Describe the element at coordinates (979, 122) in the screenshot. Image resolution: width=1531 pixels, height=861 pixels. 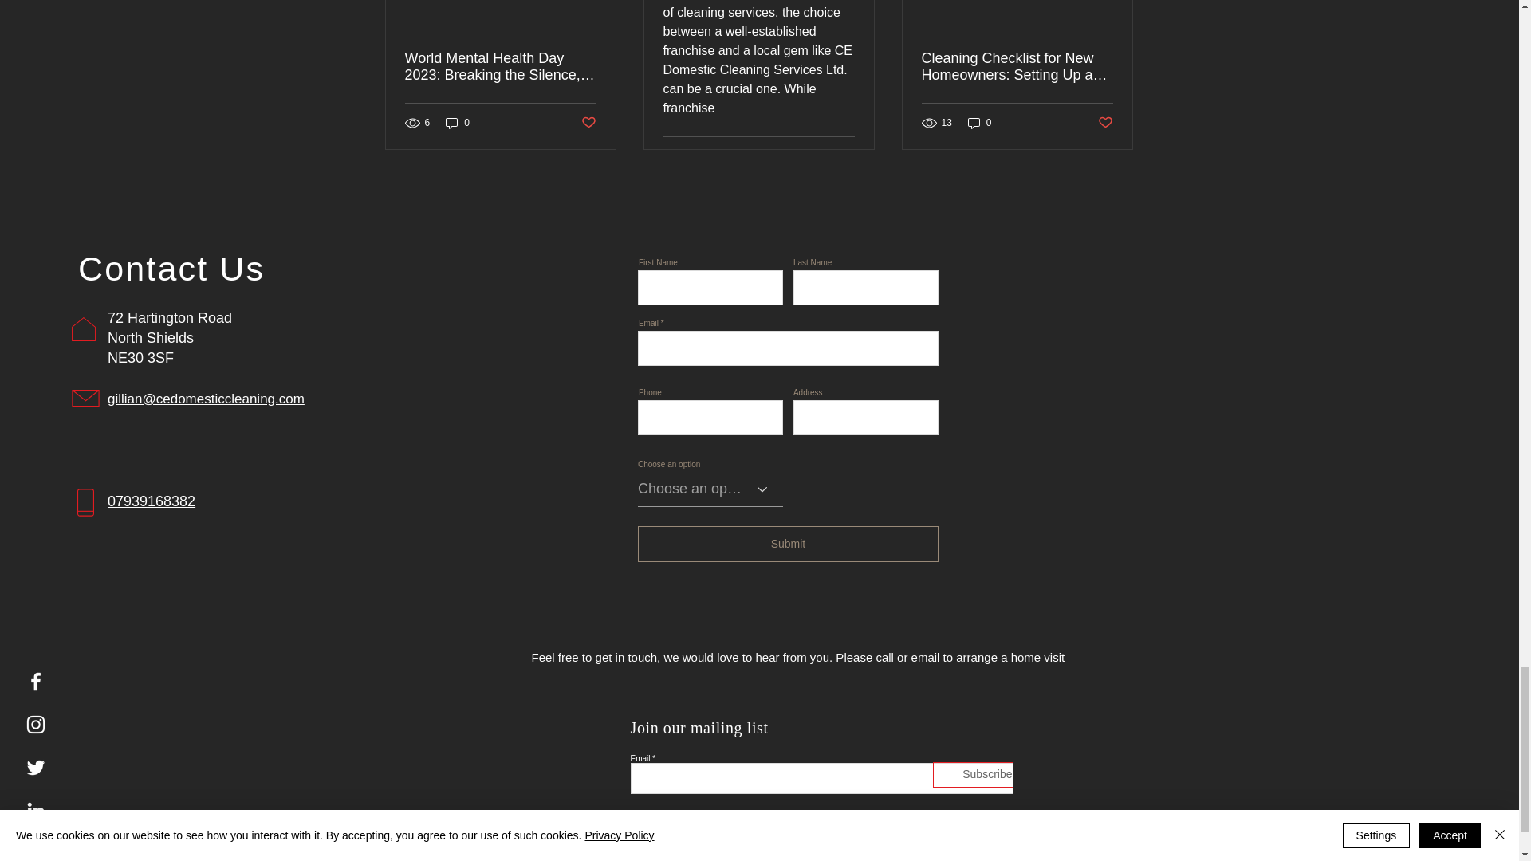
I see `0` at that location.